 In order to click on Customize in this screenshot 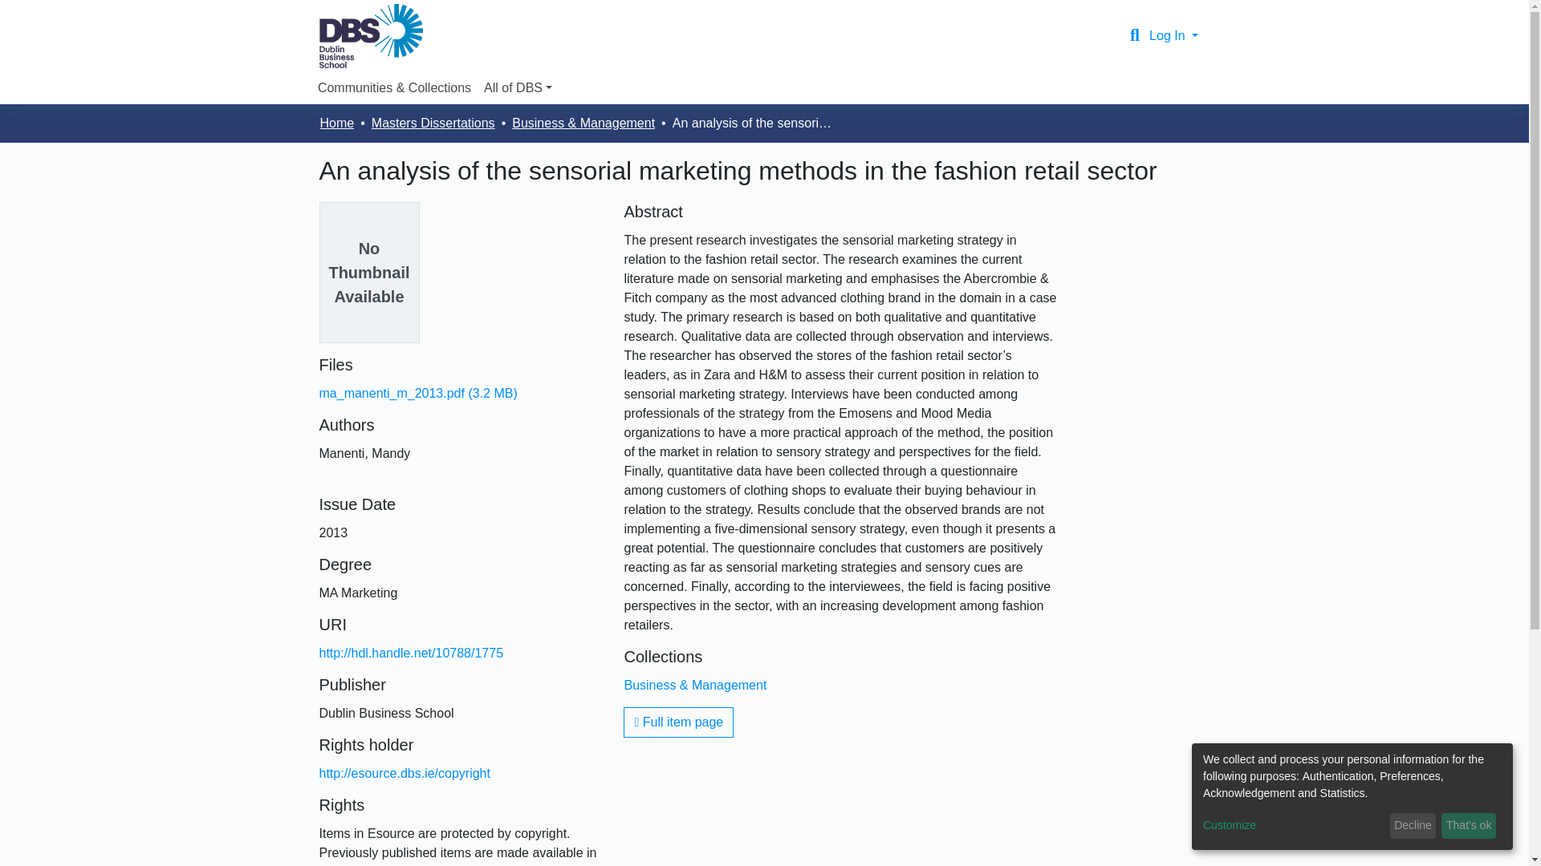, I will do `click(1294, 826)`.